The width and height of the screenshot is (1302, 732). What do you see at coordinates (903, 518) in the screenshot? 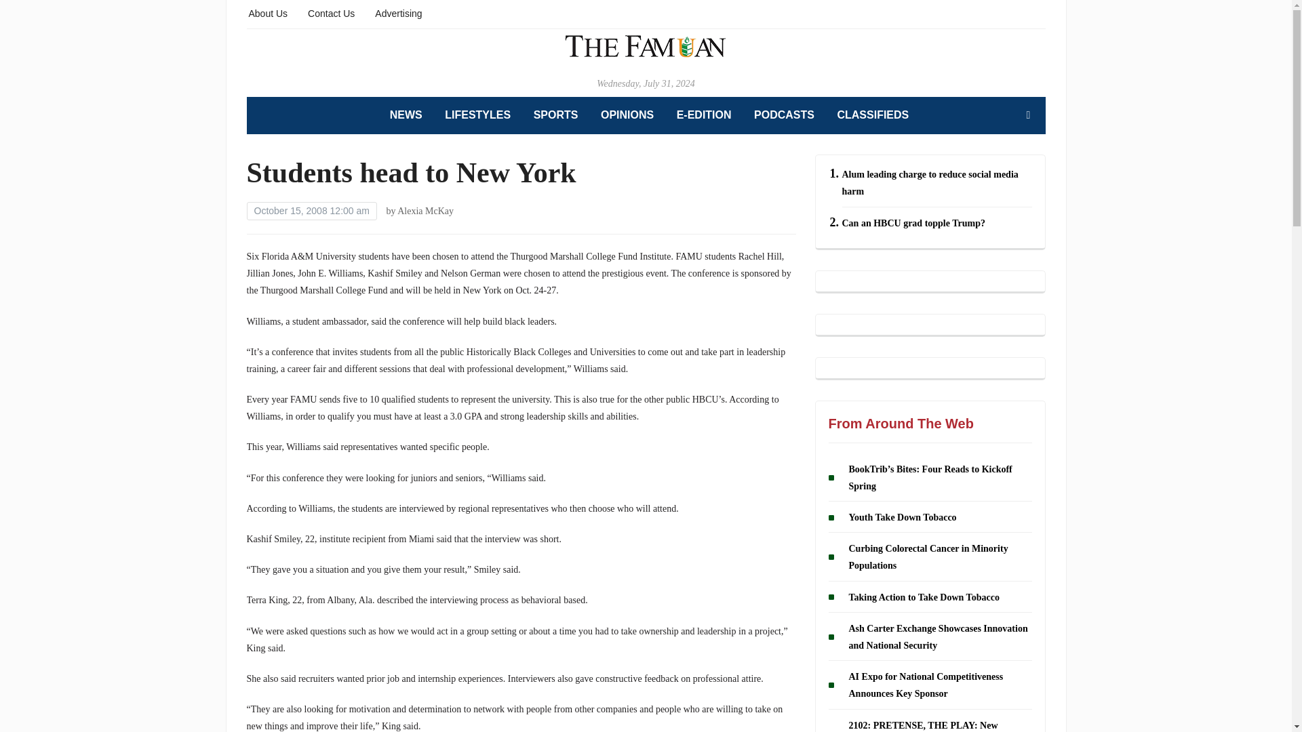
I see `Youth Take Down Tobacco` at bounding box center [903, 518].